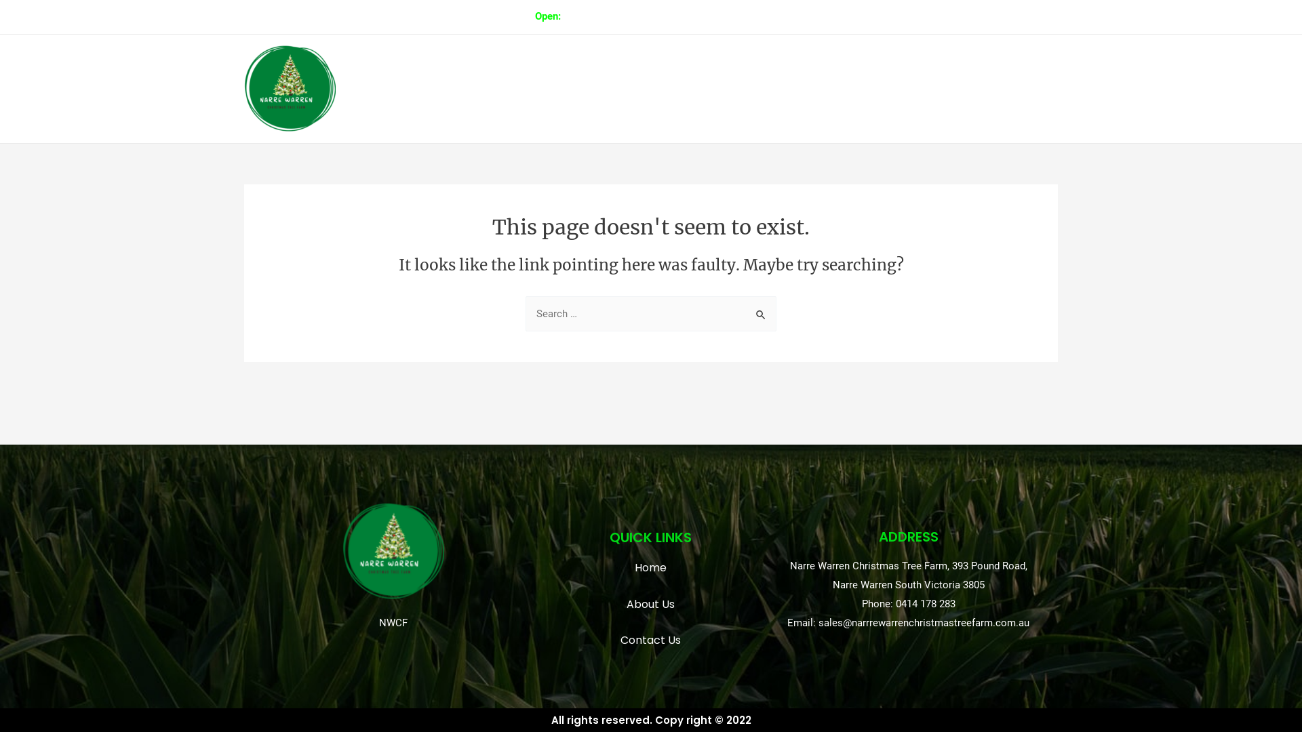 This screenshot has height=732, width=1302. What do you see at coordinates (651, 605) in the screenshot?
I see `About Us` at bounding box center [651, 605].